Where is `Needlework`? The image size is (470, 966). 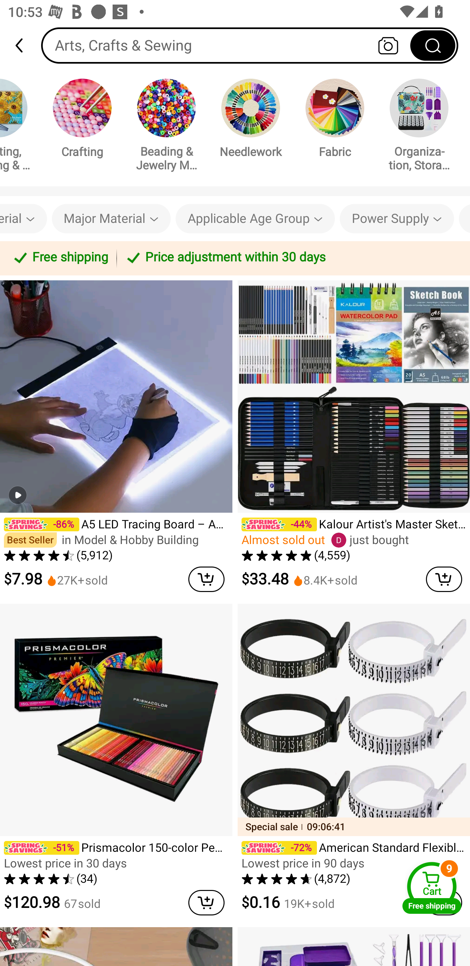
Needlework is located at coordinates (251, 120).